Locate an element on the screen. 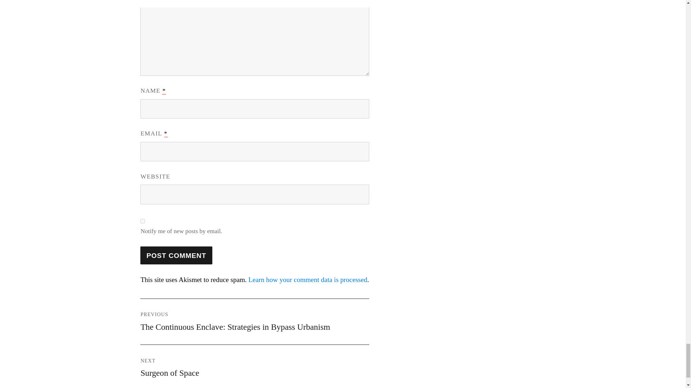 The image size is (691, 388). subscribe is located at coordinates (143, 221).